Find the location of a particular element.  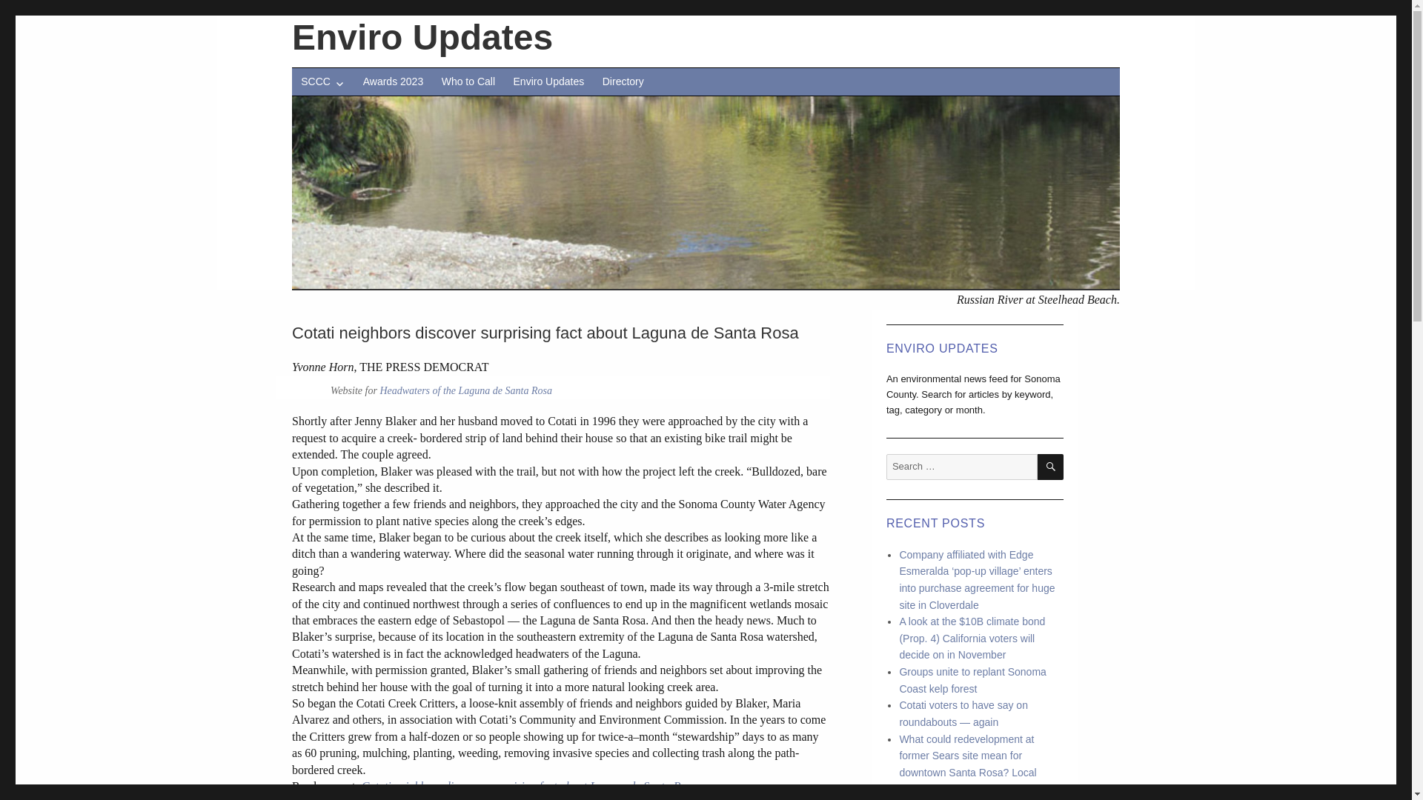

SEARCH is located at coordinates (1049, 467).